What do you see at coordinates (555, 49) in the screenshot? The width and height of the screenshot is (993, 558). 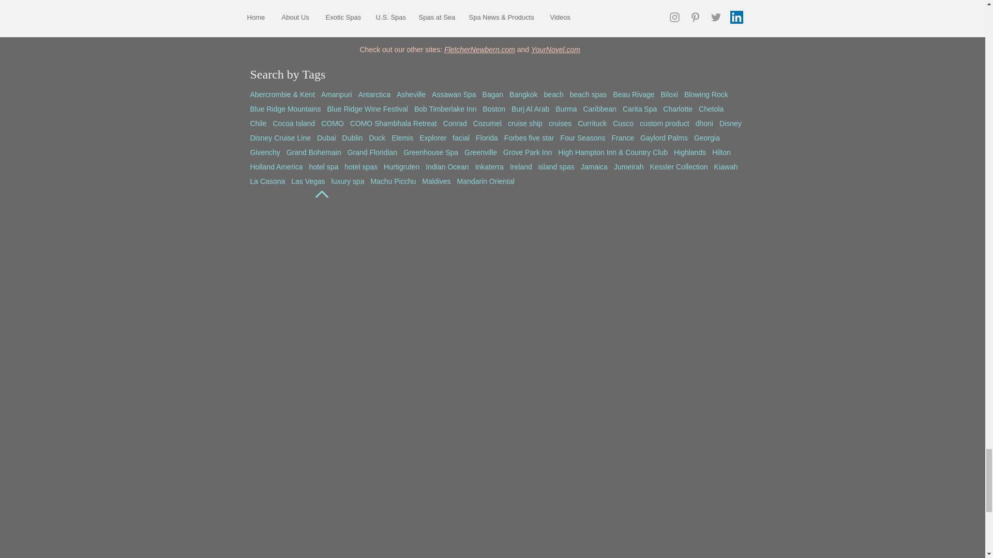 I see `YourNovel.com` at bounding box center [555, 49].